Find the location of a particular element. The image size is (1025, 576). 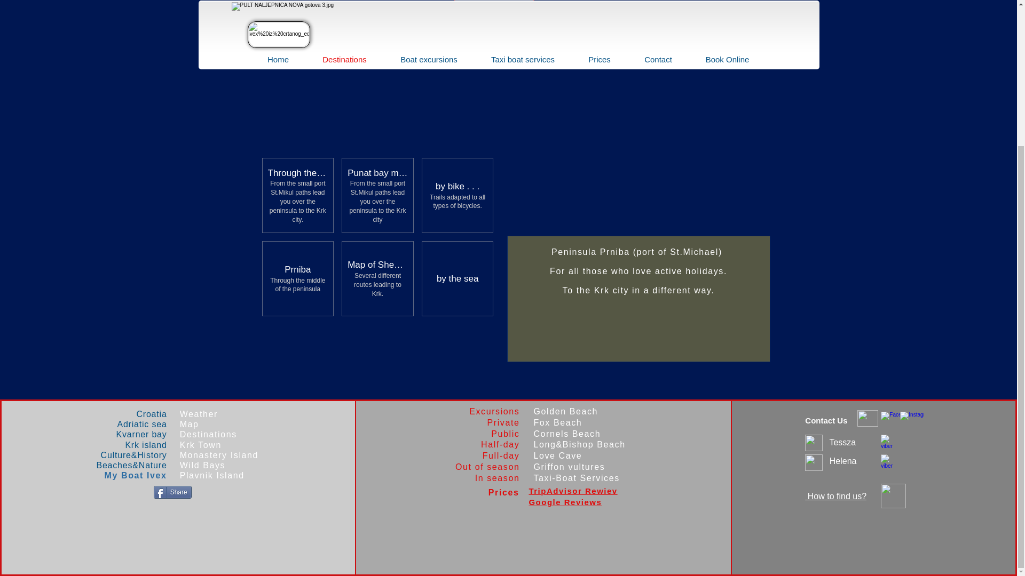

Wild Bays is located at coordinates (203, 465).